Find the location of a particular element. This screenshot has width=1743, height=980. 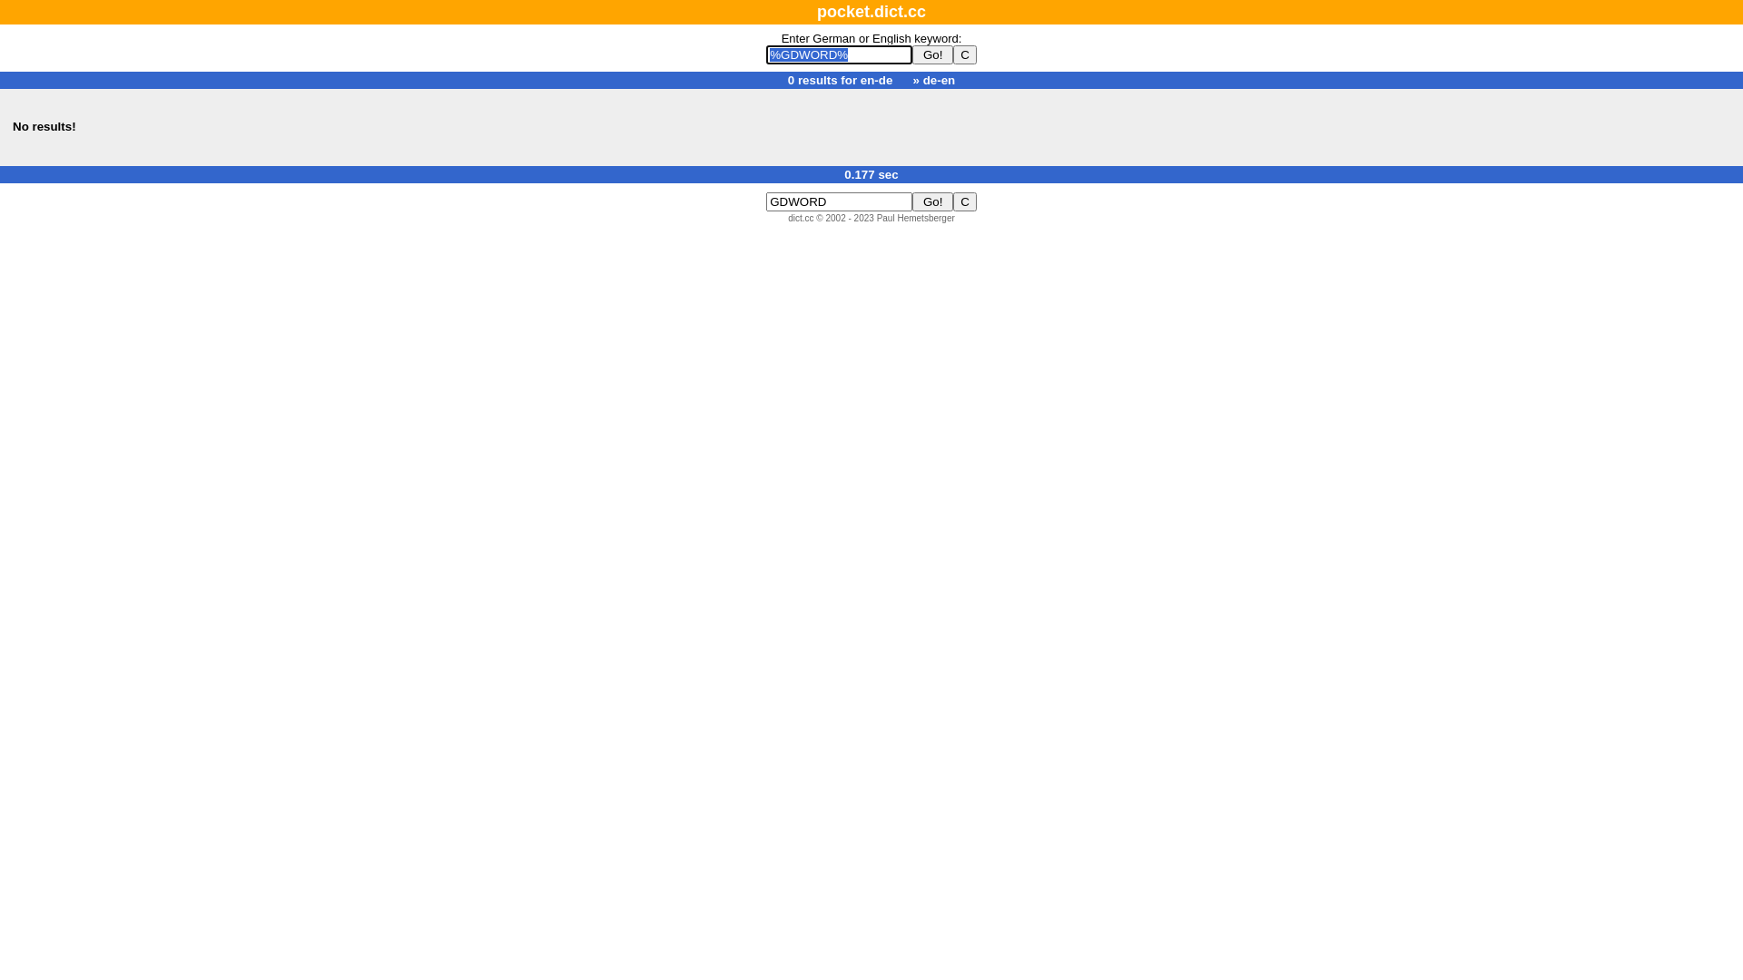

C is located at coordinates (965, 201).